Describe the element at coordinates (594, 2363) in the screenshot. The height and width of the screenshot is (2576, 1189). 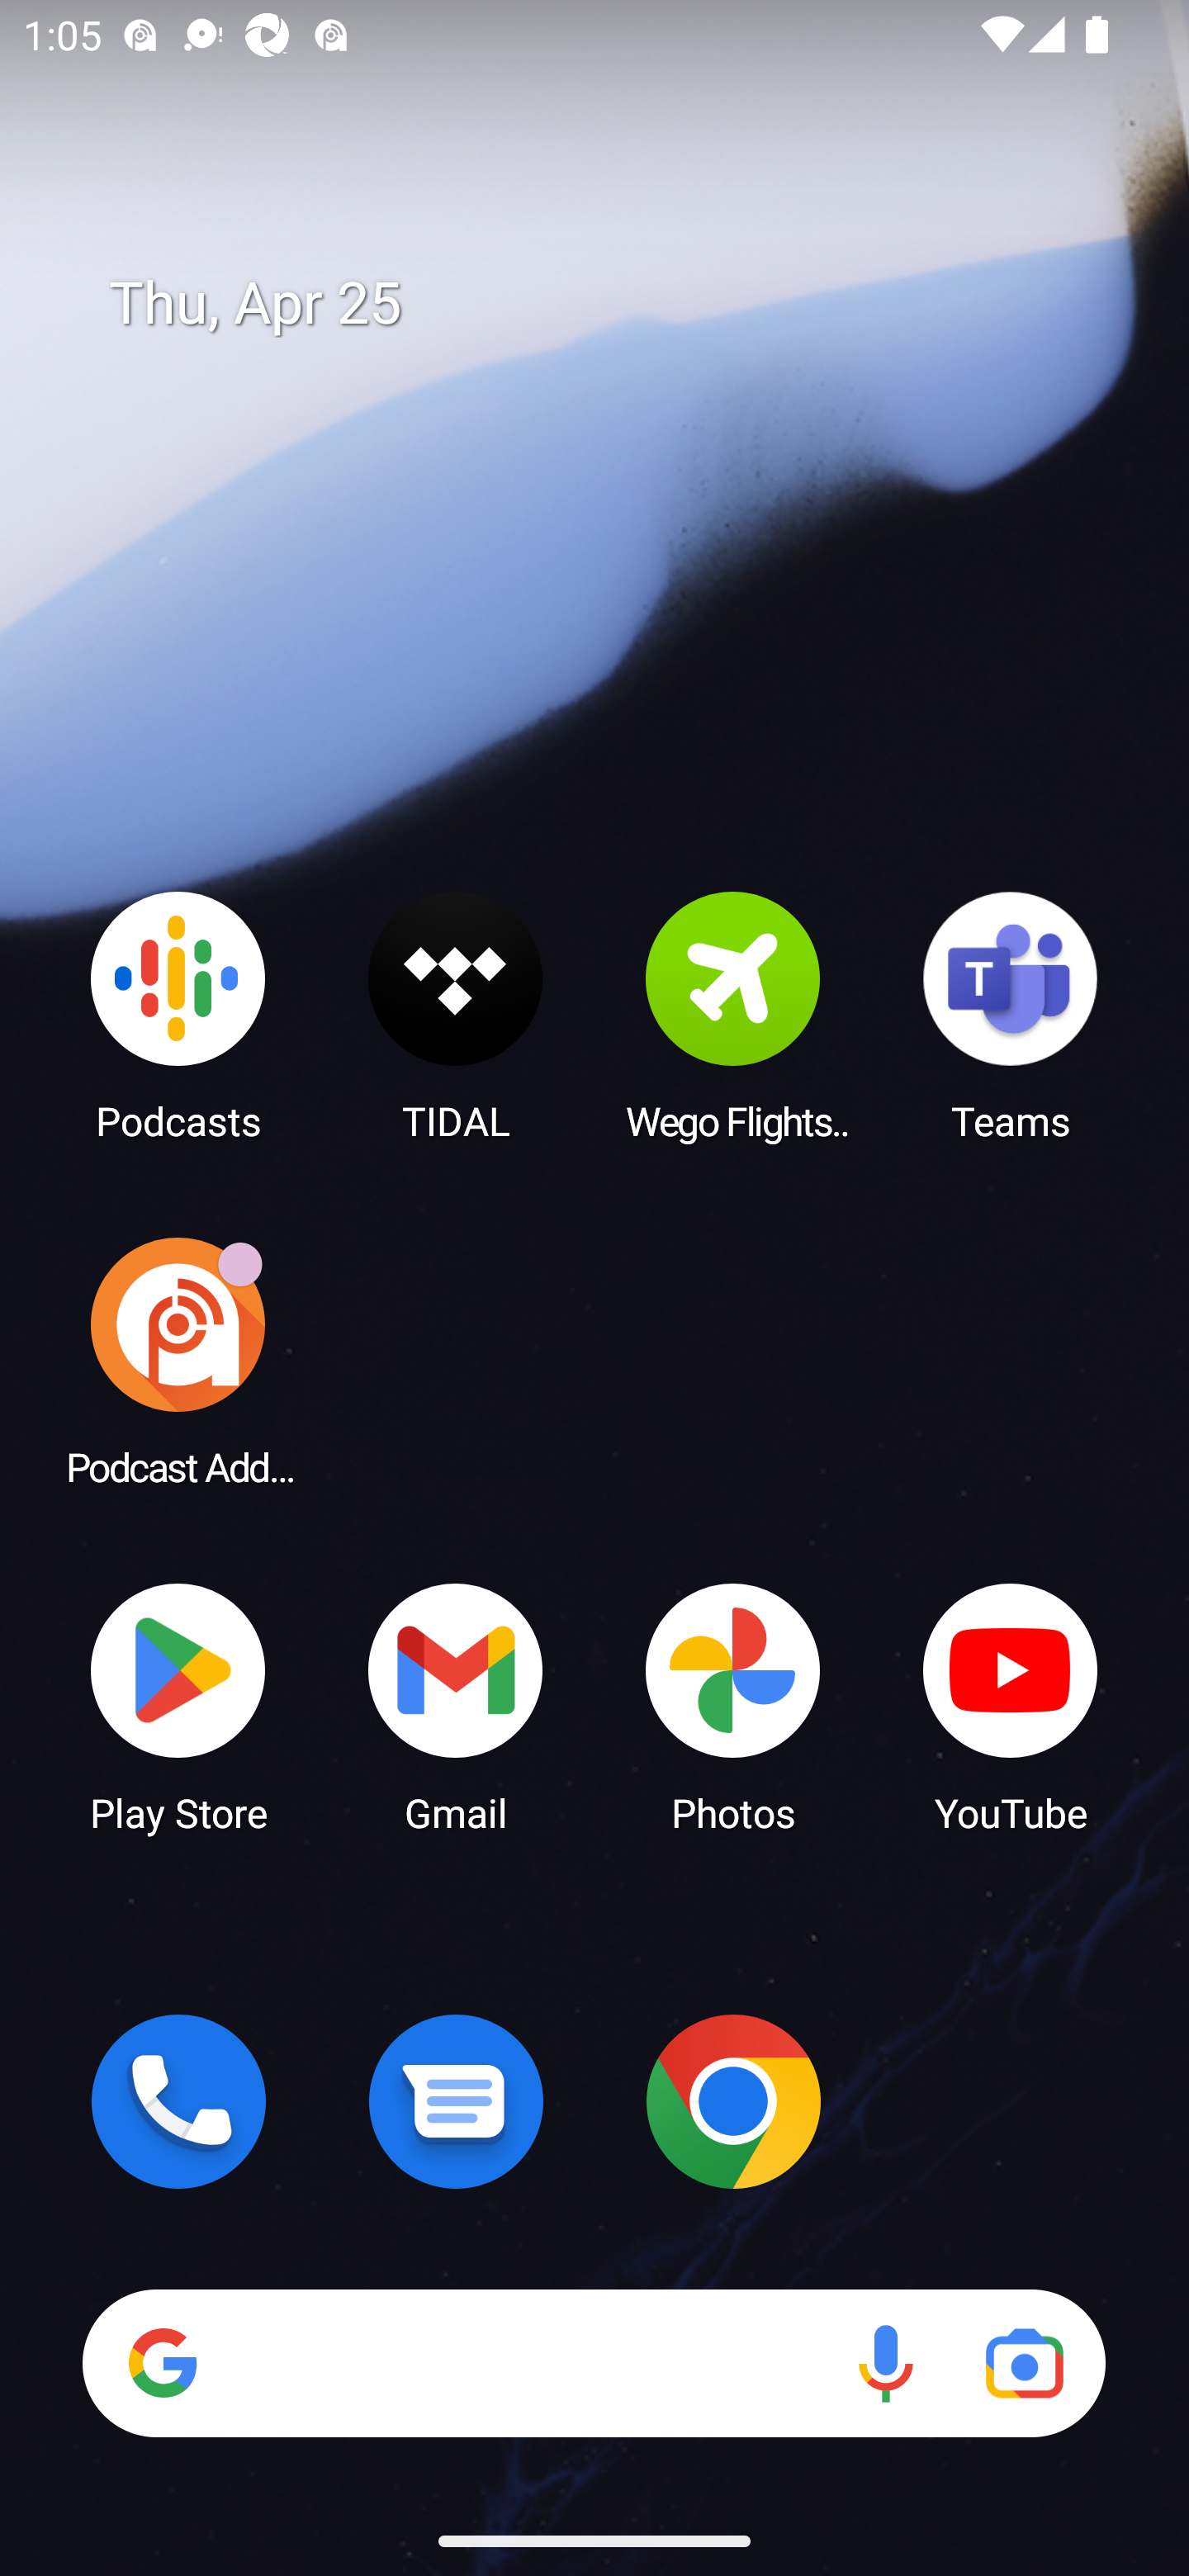
I see `Search Voice search Google Lens` at that location.